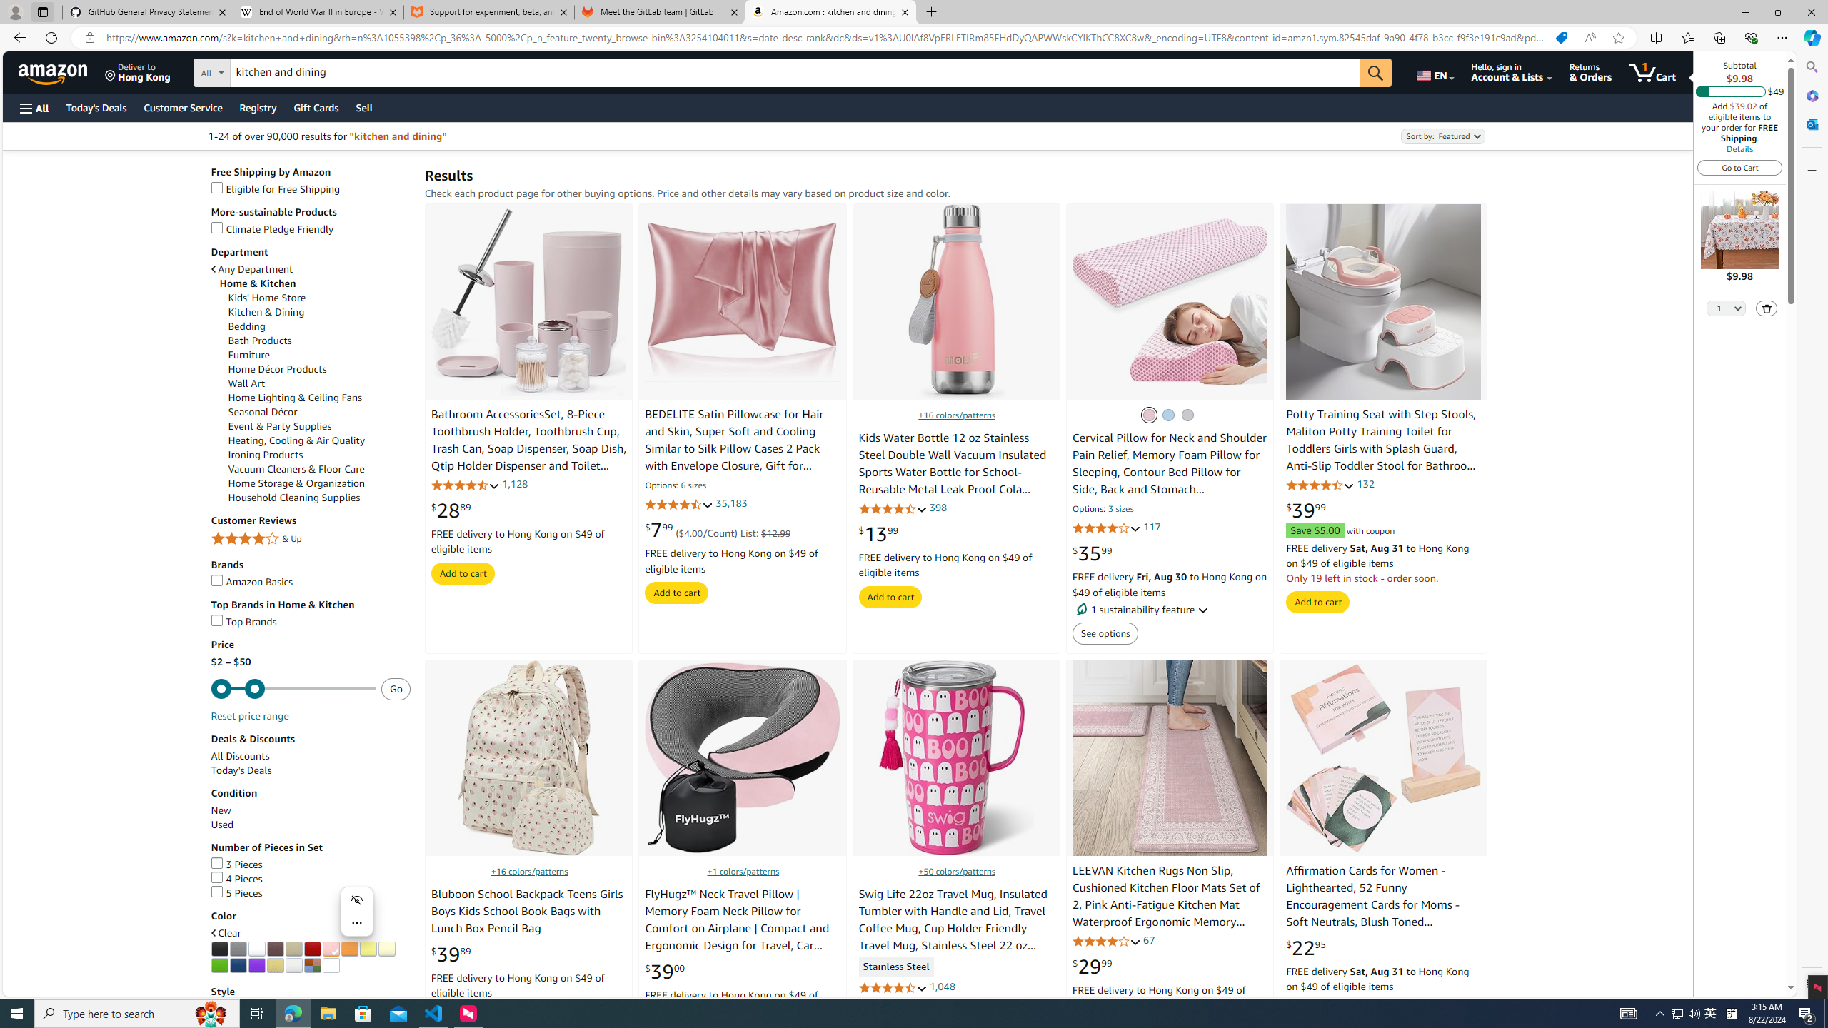  What do you see at coordinates (516, 483) in the screenshot?
I see `1,128` at bounding box center [516, 483].